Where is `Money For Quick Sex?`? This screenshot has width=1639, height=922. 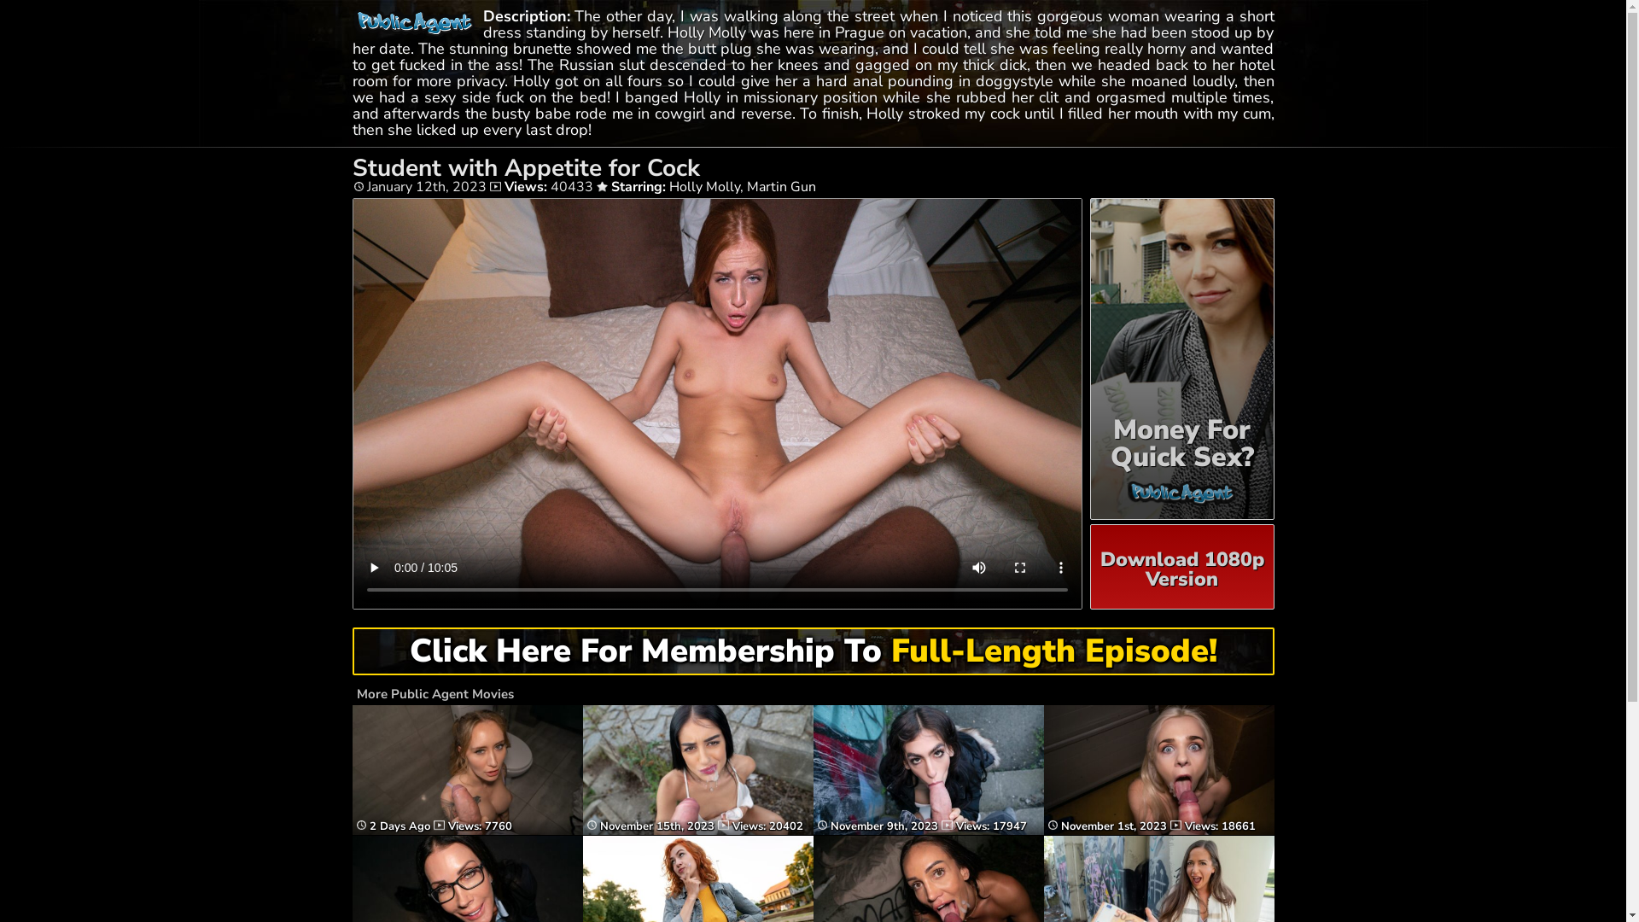 Money For Quick Sex? is located at coordinates (1181, 429).